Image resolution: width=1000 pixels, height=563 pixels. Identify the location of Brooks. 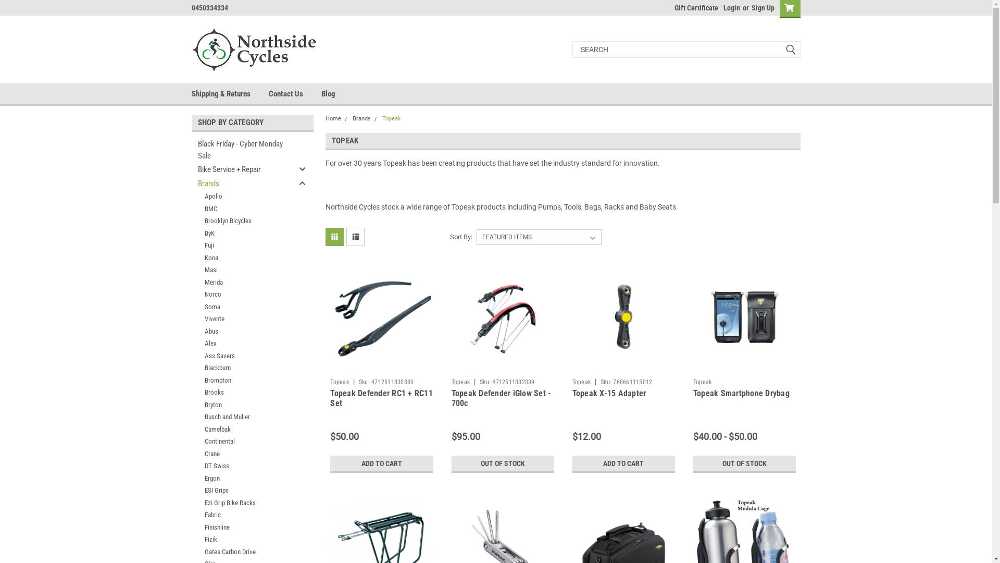
(244, 393).